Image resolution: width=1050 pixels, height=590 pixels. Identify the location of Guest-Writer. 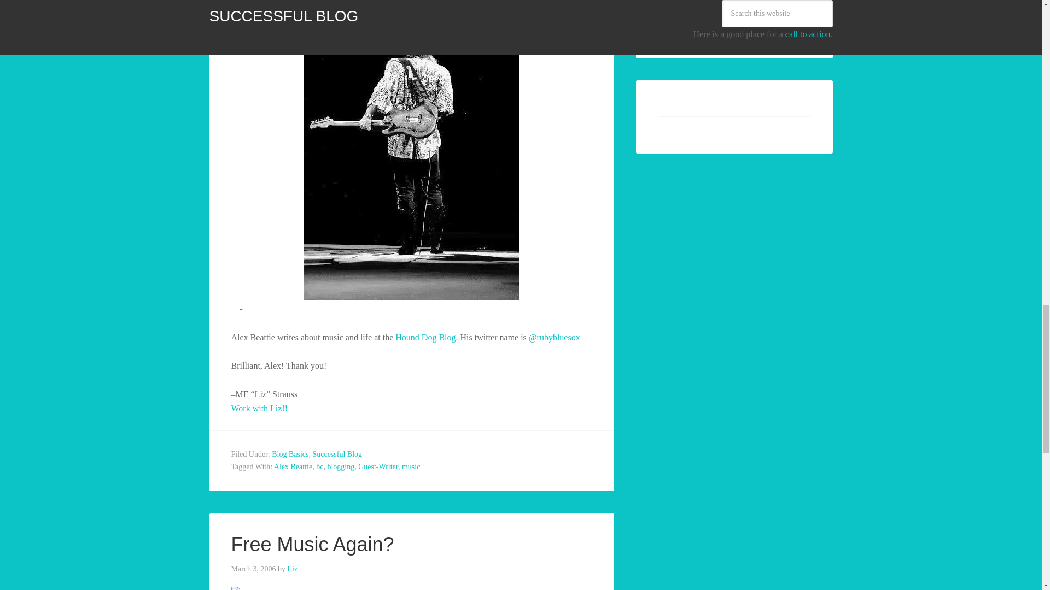
(377, 467).